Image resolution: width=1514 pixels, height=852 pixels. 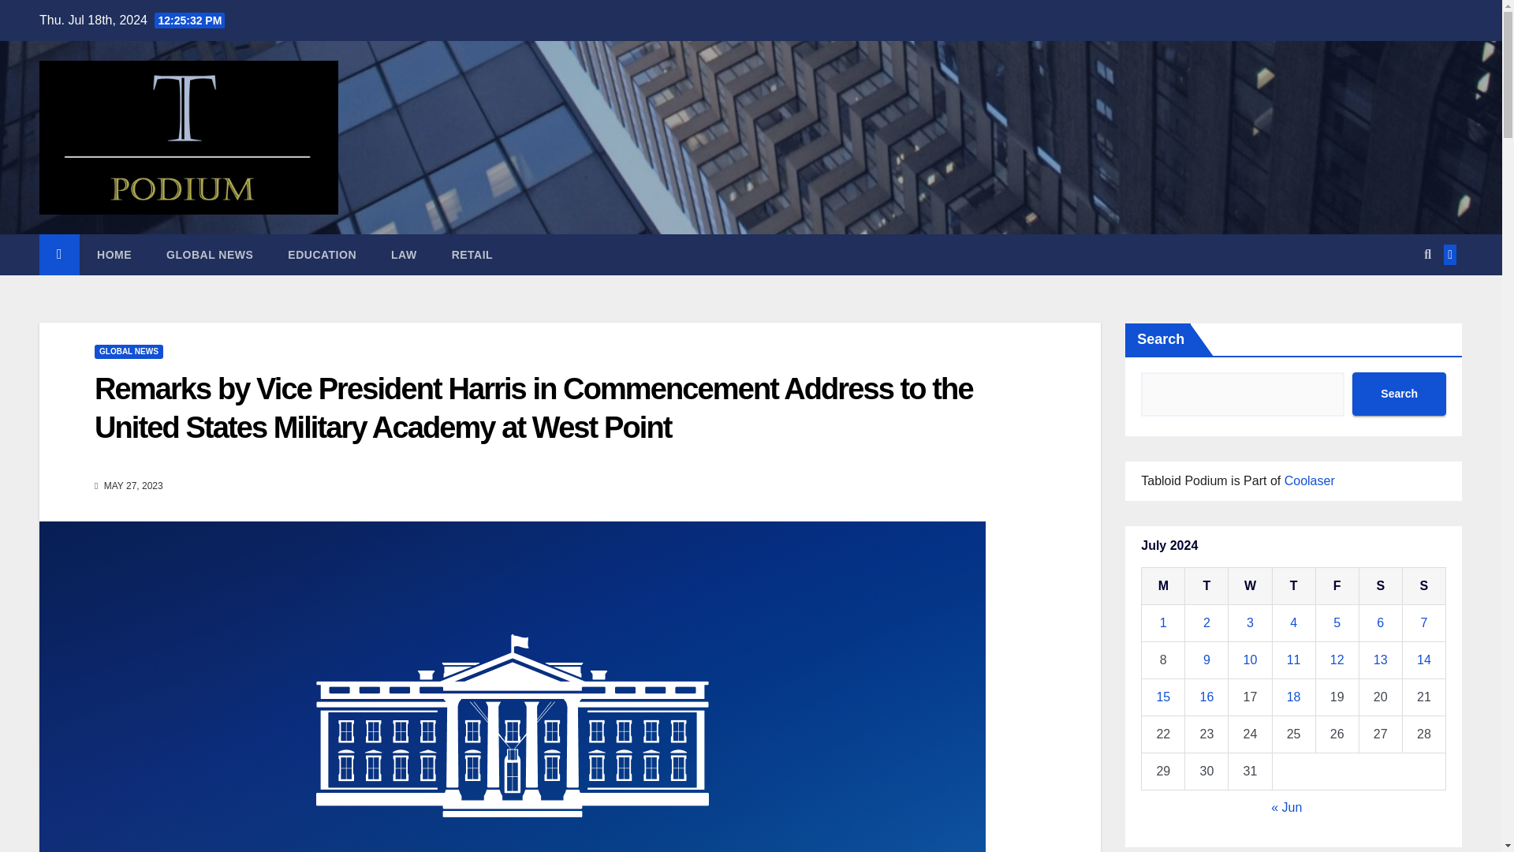 I want to click on Global News, so click(x=210, y=254).